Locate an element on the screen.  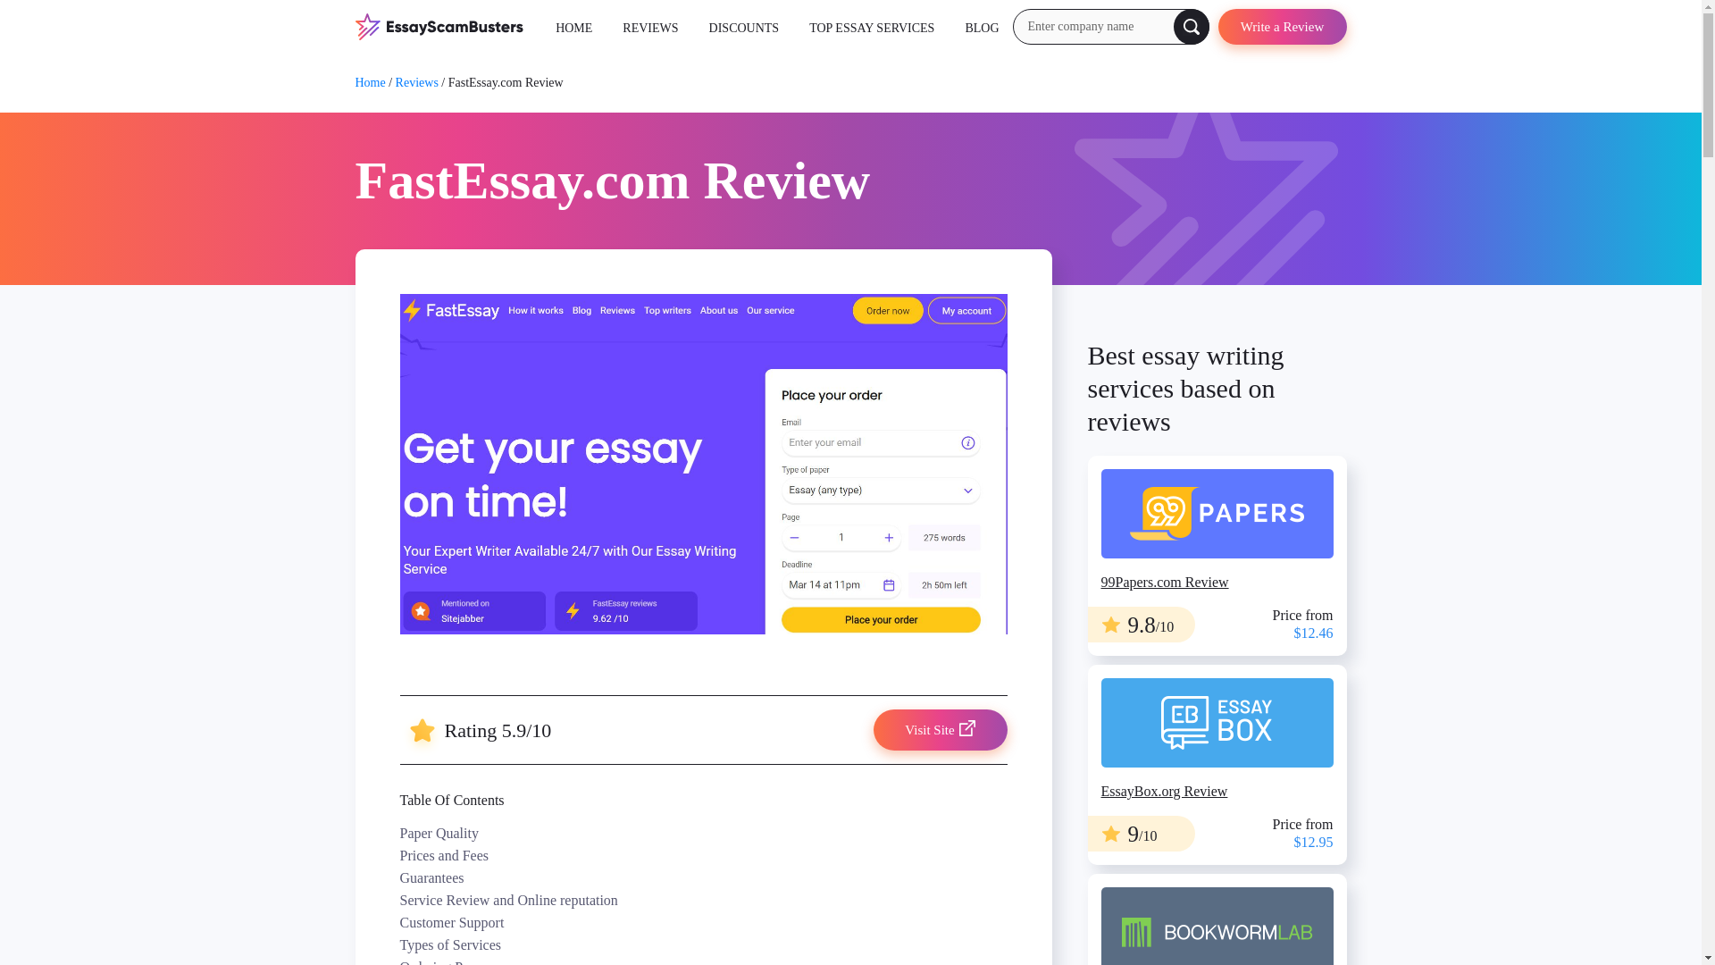
BLOG is located at coordinates (981, 27).